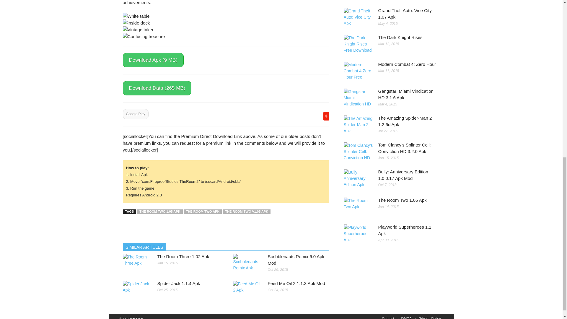 This screenshot has width=567, height=319. Describe the element at coordinates (246, 211) in the screenshot. I see `THE ROOM TWO V1.05 APK` at that location.